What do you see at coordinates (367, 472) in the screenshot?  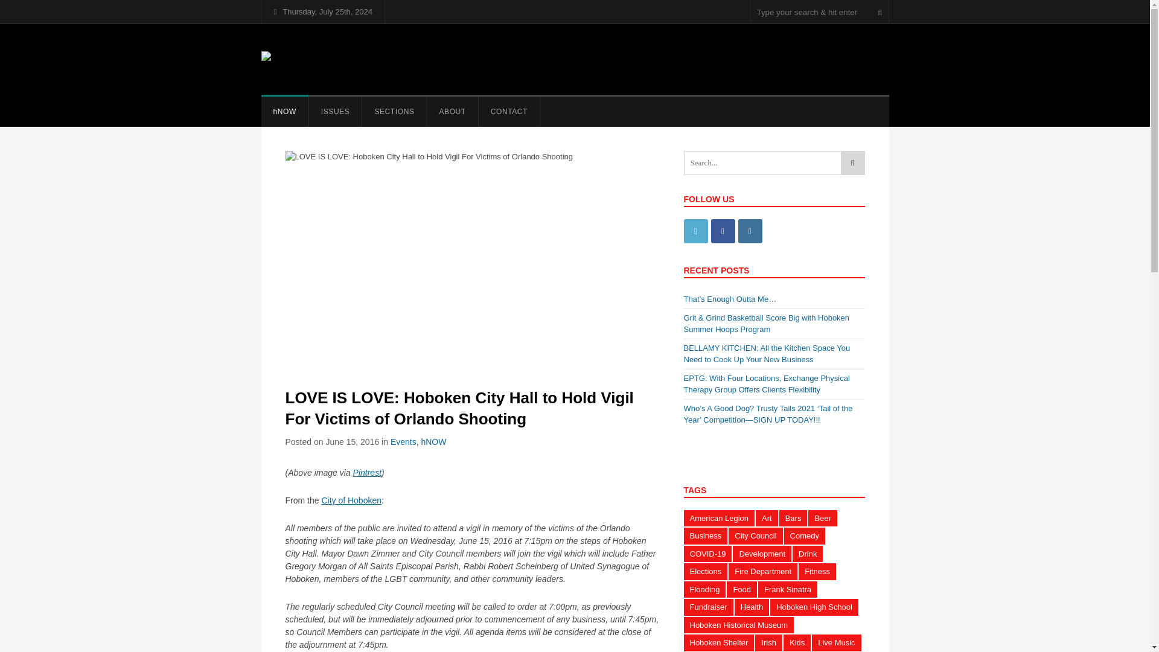 I see `Pintrest` at bounding box center [367, 472].